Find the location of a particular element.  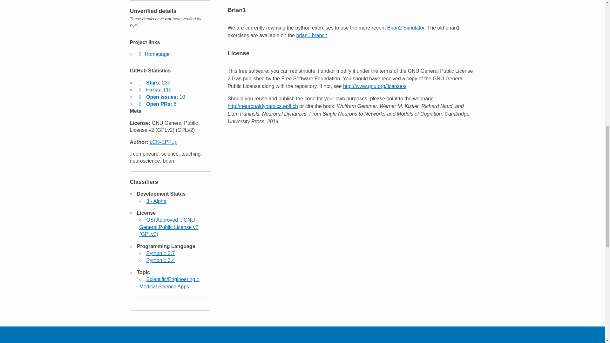

Python :: 2.7 is located at coordinates (160, 253).